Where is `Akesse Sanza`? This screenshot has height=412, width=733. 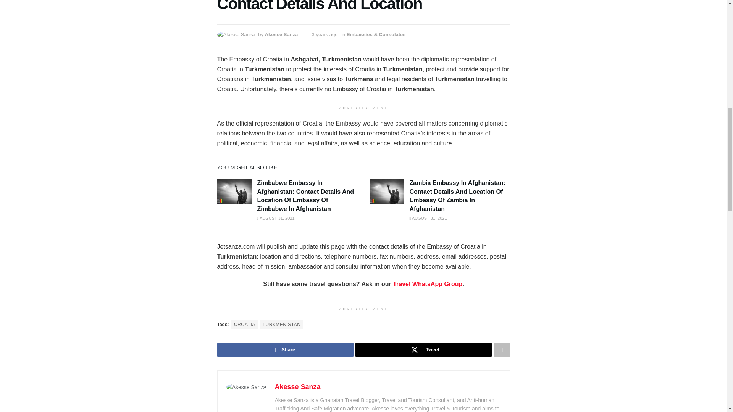 Akesse Sanza is located at coordinates (281, 34).